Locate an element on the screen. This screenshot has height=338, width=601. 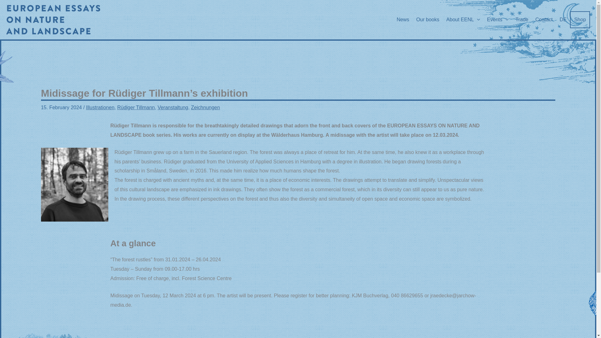
Contact is located at coordinates (544, 19).